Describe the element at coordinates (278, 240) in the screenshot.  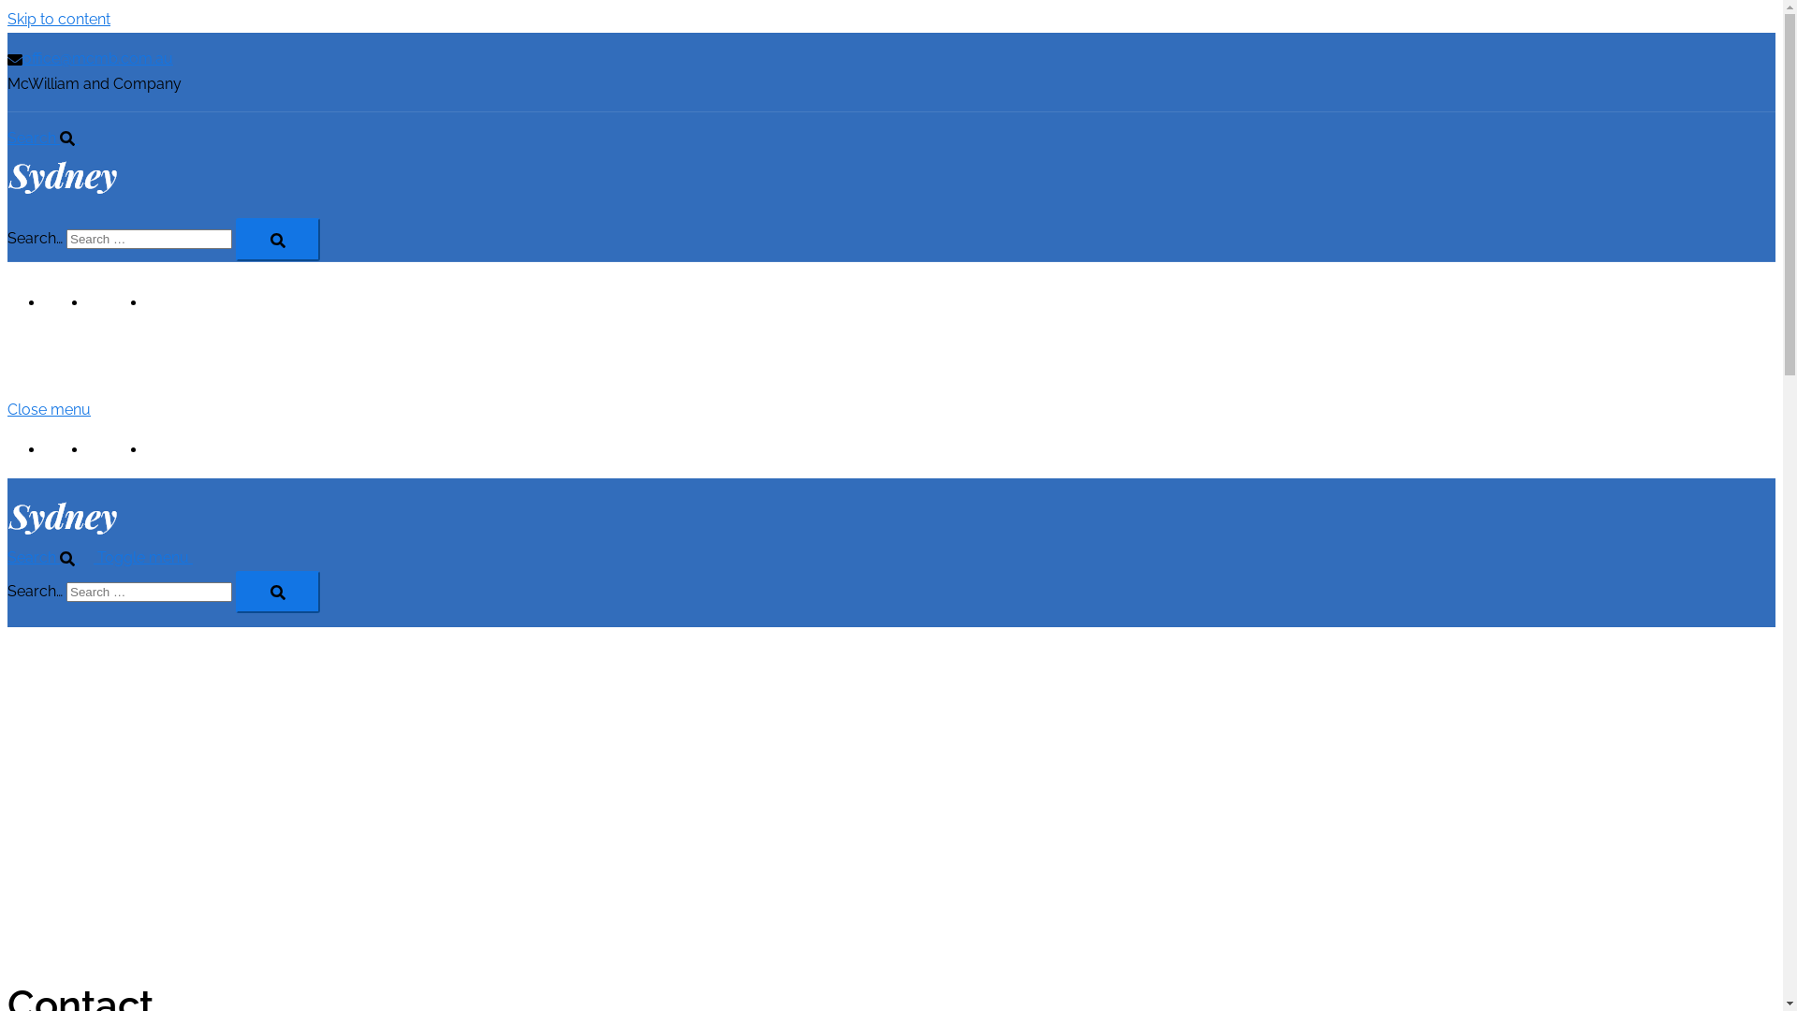
I see `Search` at that location.